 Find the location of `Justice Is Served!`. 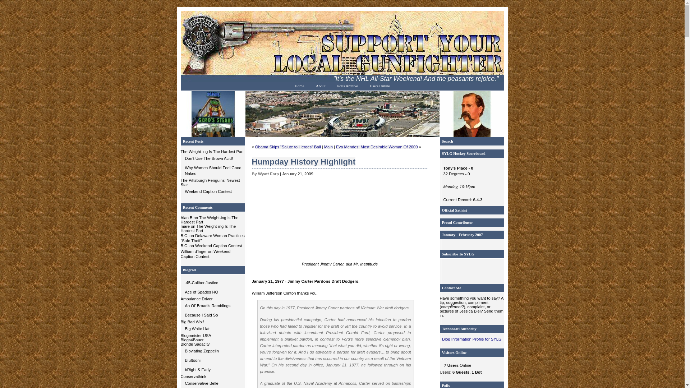

Justice Is Served! is located at coordinates (212, 283).